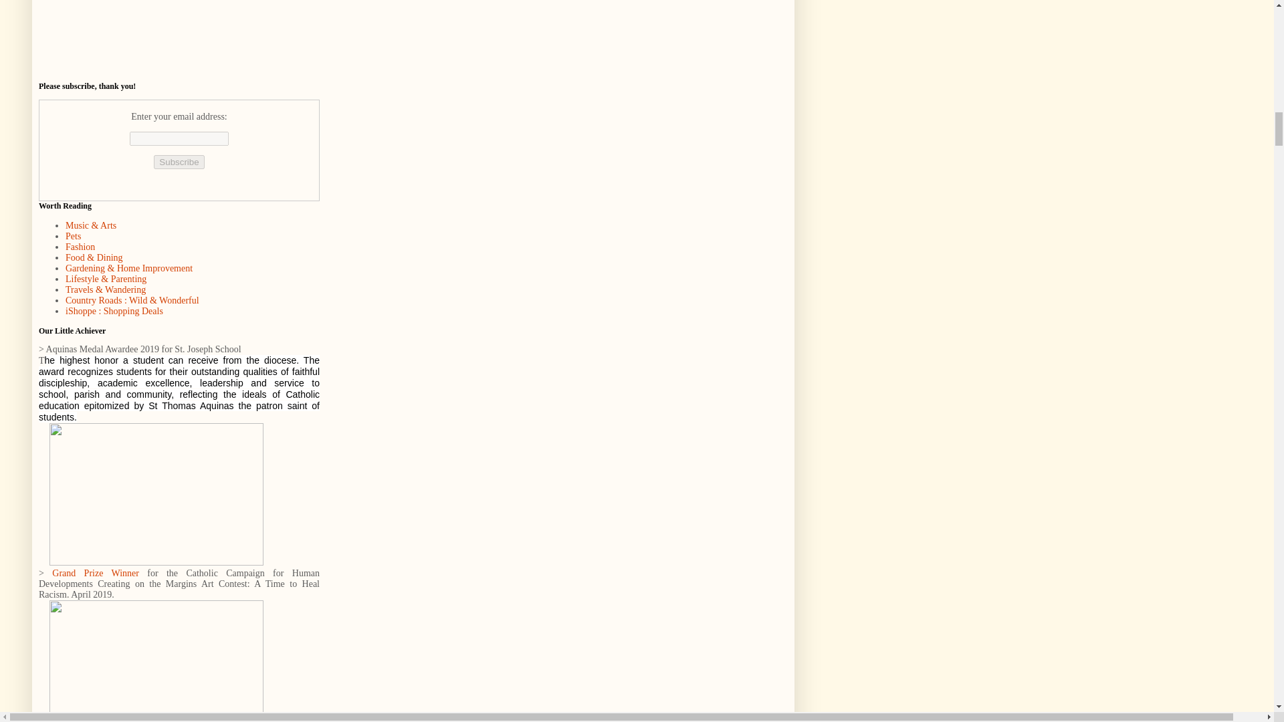 This screenshot has width=1284, height=722. What do you see at coordinates (179, 162) in the screenshot?
I see `Subscribe` at bounding box center [179, 162].